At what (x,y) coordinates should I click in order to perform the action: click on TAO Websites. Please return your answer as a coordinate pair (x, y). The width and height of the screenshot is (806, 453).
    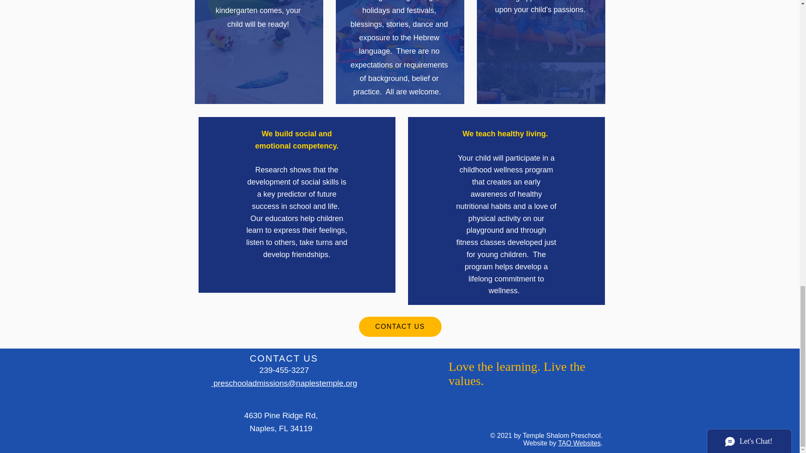
    Looking at the image, I should click on (579, 443).